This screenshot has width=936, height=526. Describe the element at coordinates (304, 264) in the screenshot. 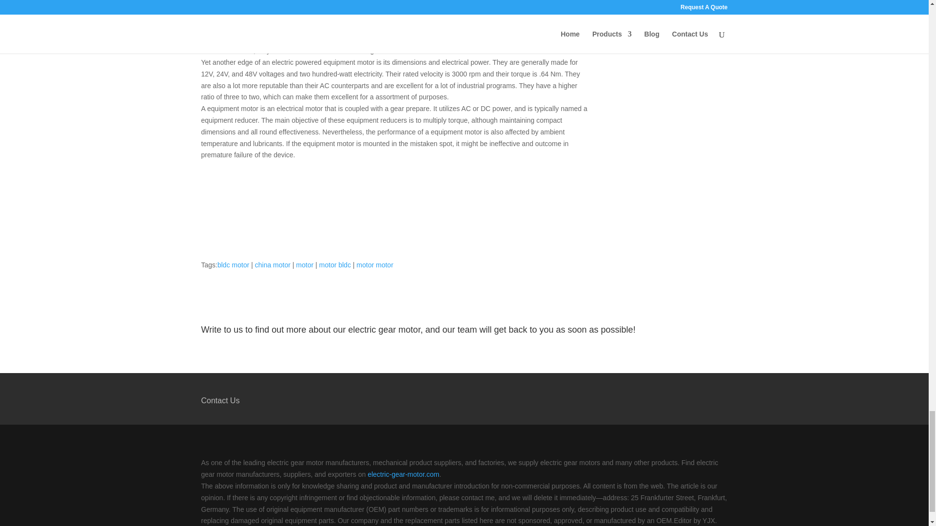

I see `motor` at that location.